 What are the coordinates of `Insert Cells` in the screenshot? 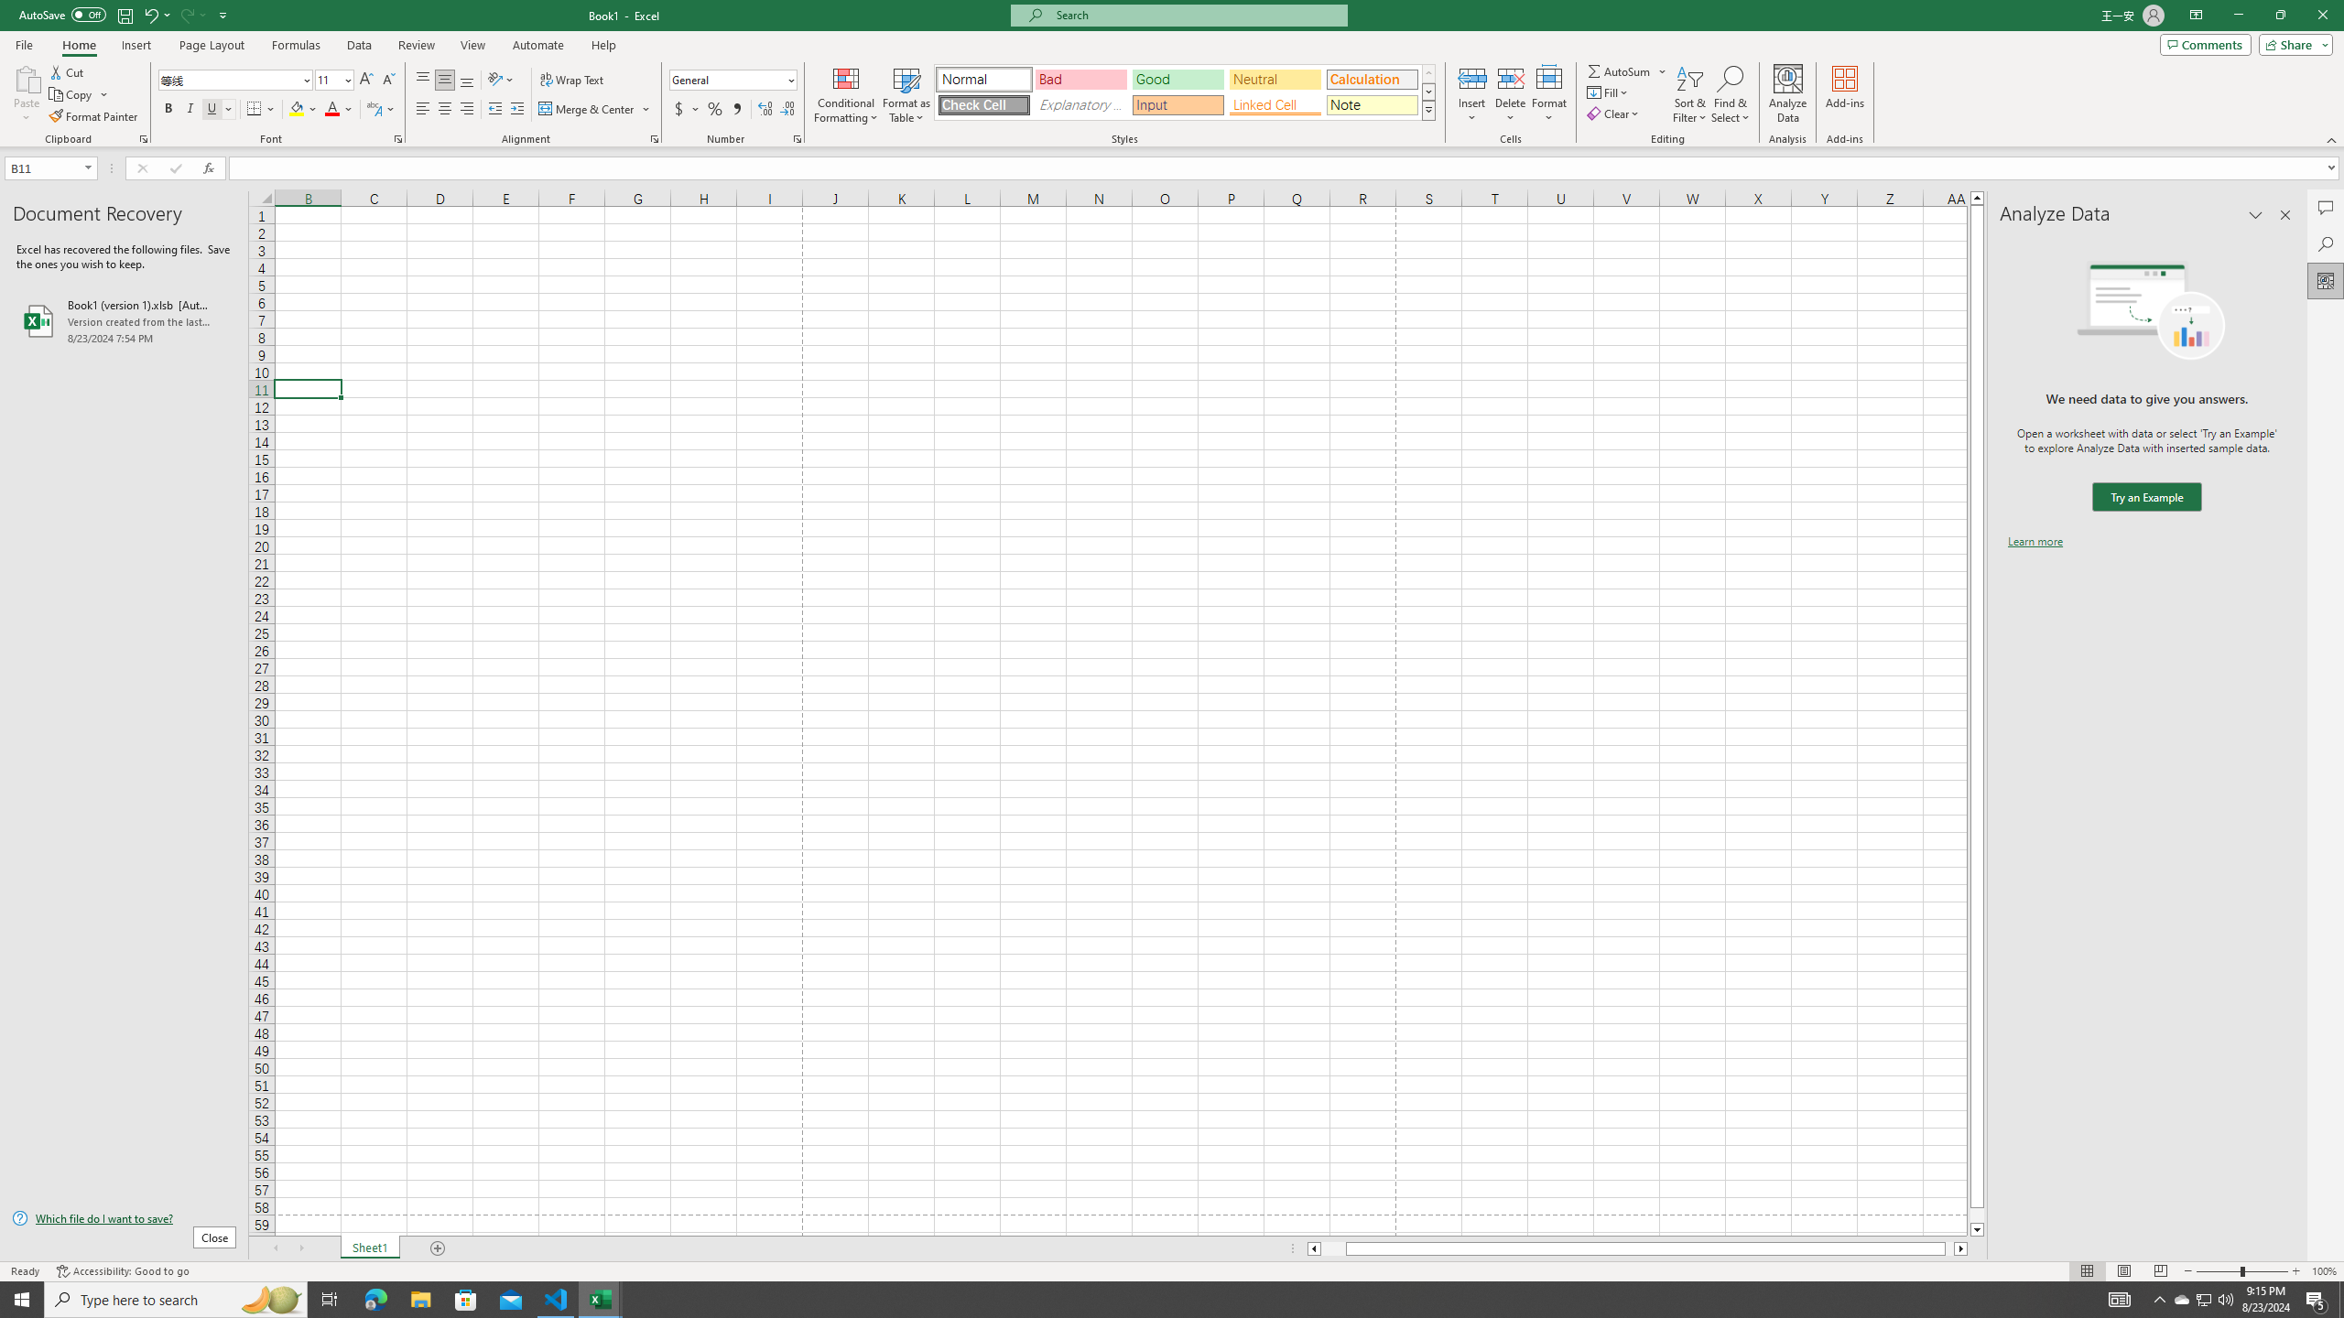 It's located at (1472, 78).